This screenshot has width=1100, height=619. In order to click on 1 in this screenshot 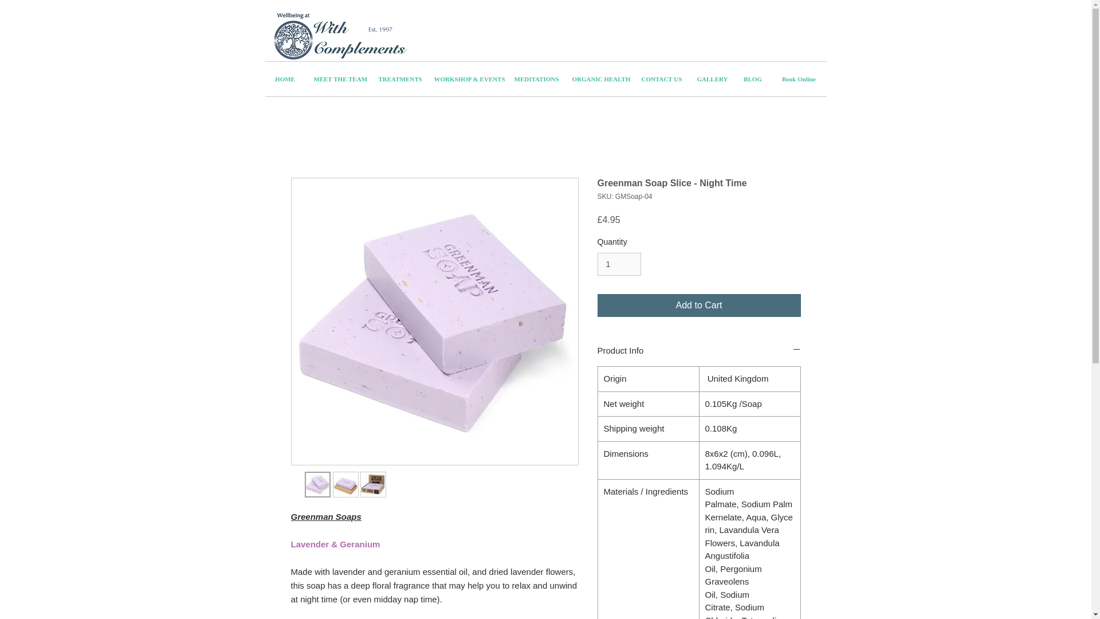, I will do `click(619, 264)`.